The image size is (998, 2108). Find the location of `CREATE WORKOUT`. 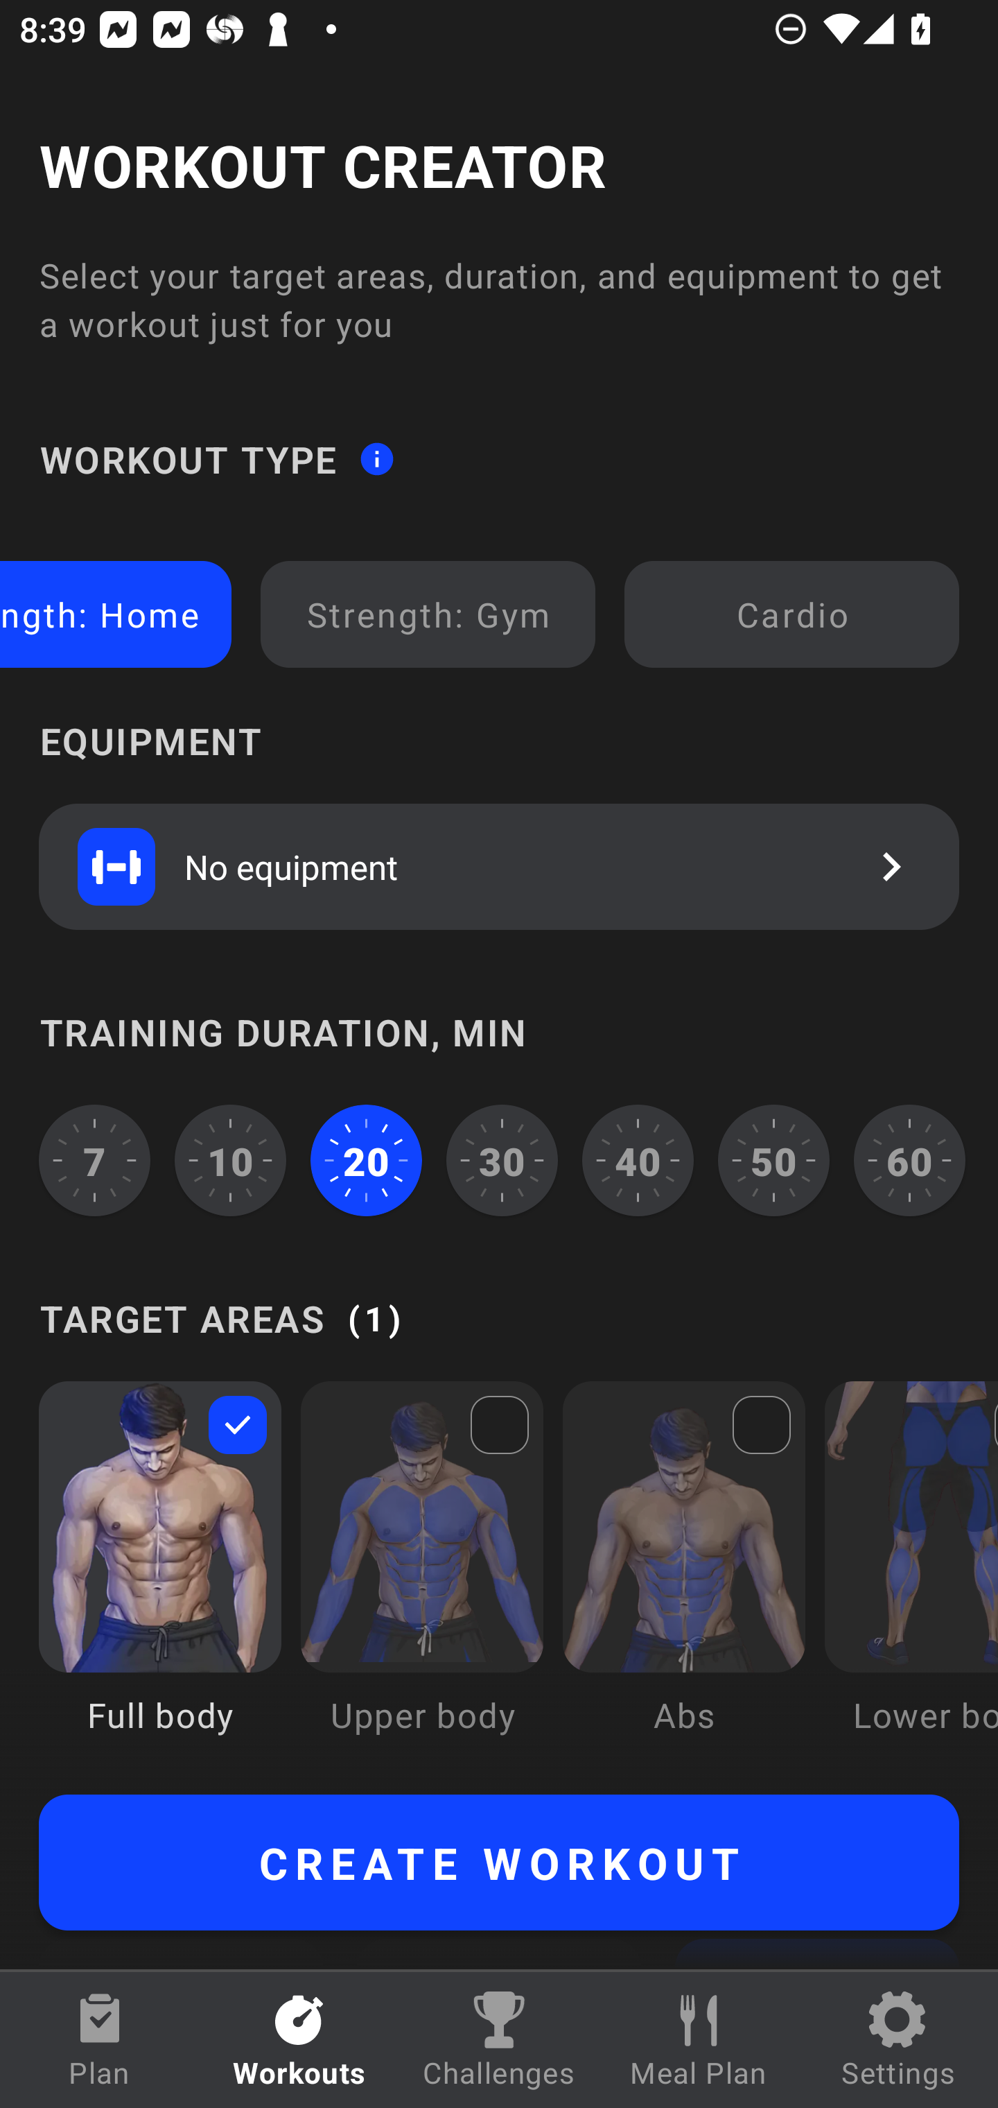

CREATE WORKOUT is located at coordinates (499, 1863).